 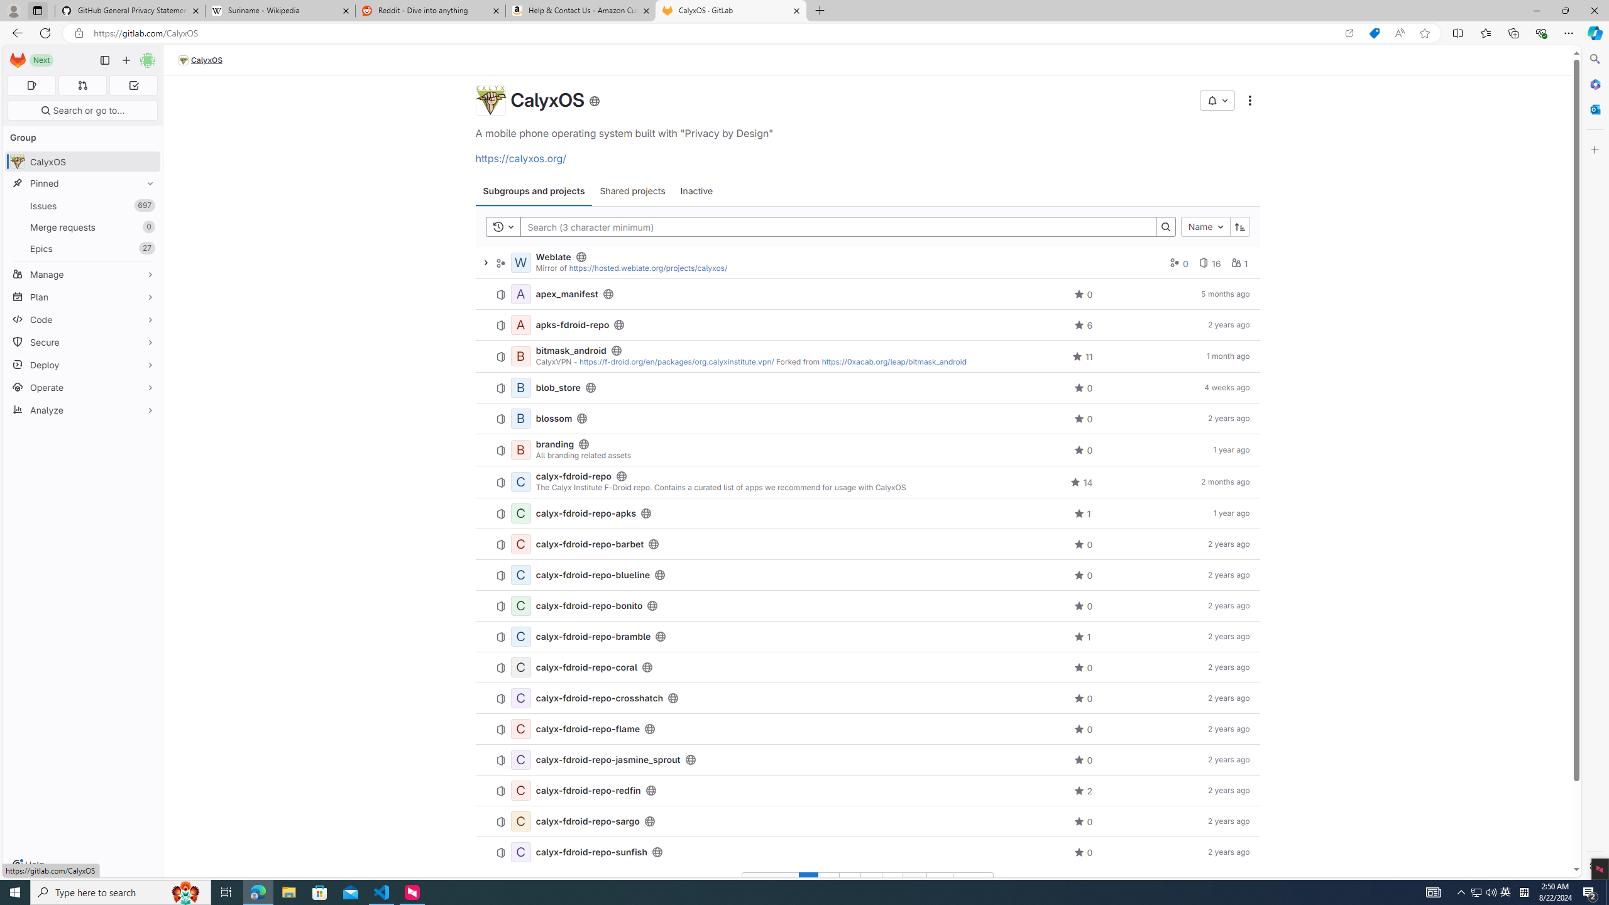 What do you see at coordinates (676, 361) in the screenshot?
I see `https://f-droid.org/en/packages/org.calyxinstitute.vpn/` at bounding box center [676, 361].